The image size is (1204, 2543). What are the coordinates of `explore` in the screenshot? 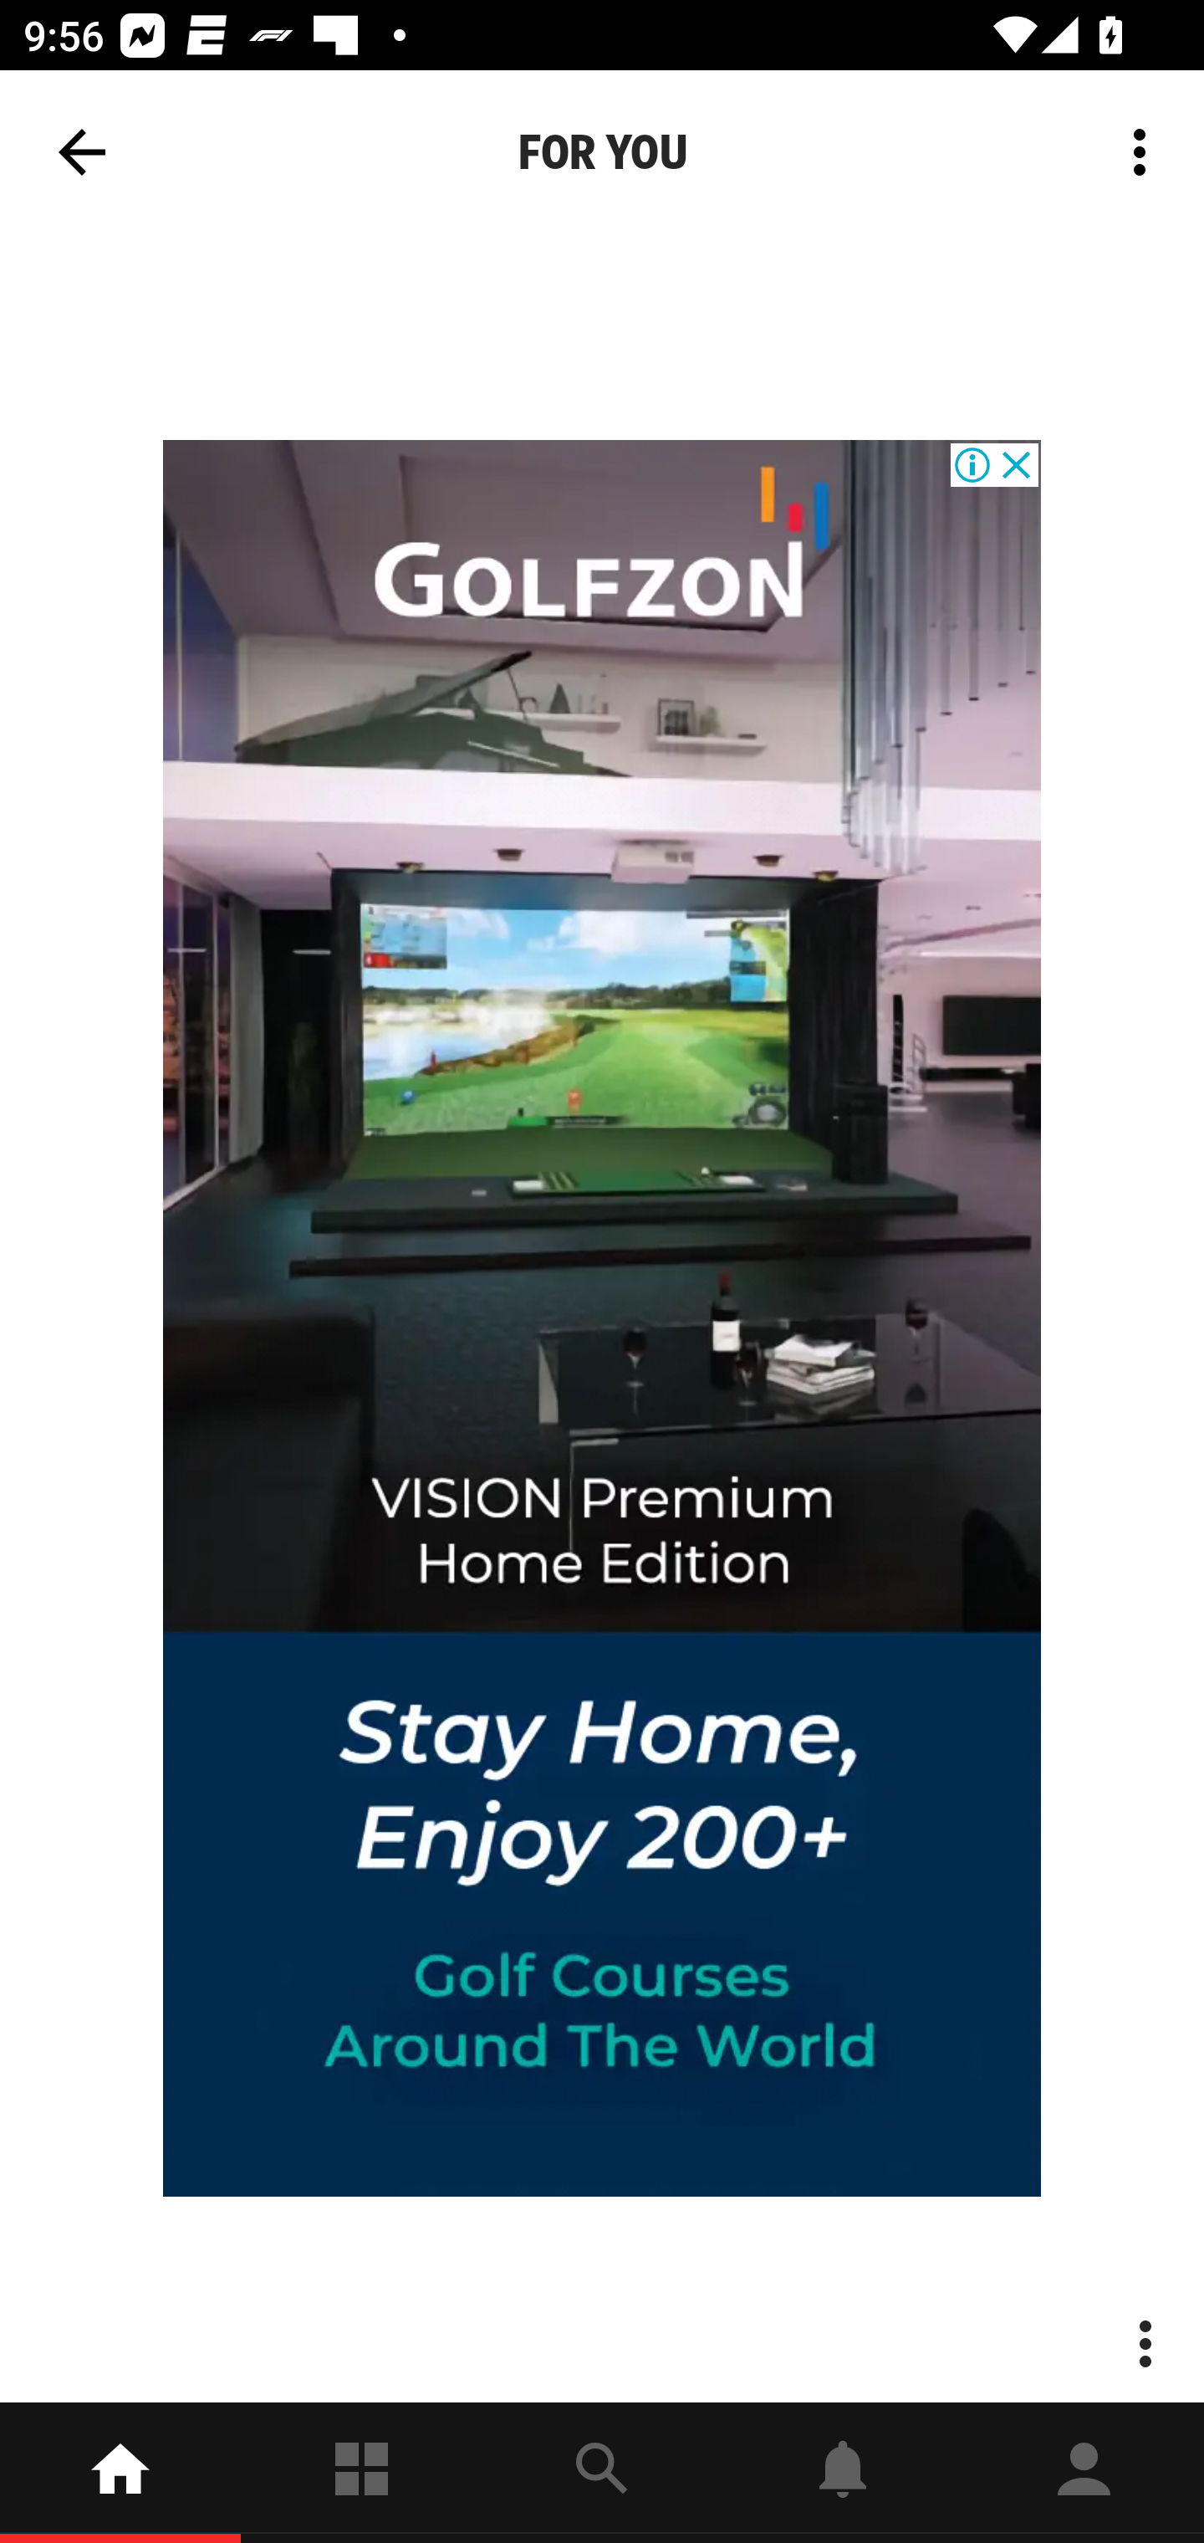 It's located at (602, 2473).